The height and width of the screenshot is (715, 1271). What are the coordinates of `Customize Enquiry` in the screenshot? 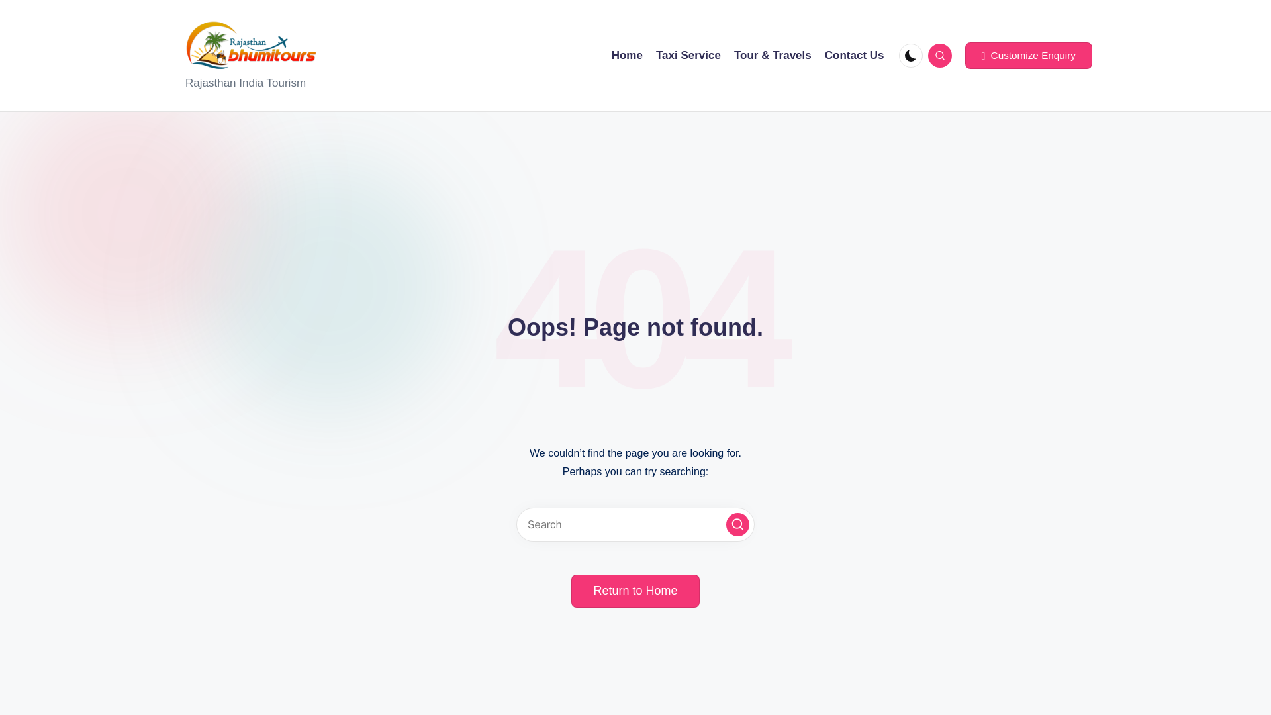 It's located at (1029, 55).